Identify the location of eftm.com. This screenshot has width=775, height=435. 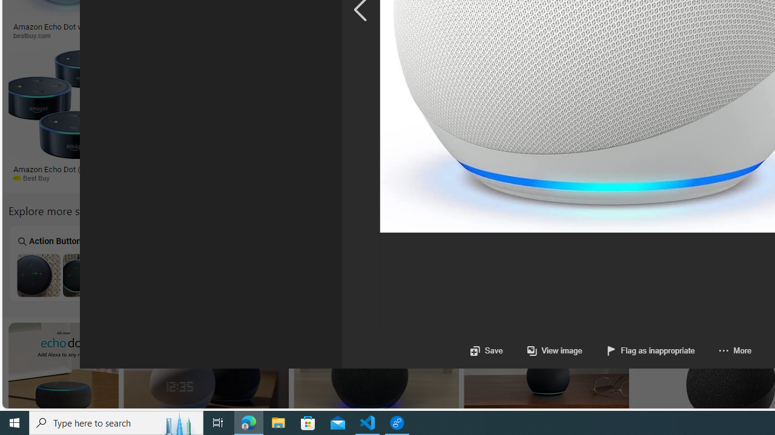
(272, 35).